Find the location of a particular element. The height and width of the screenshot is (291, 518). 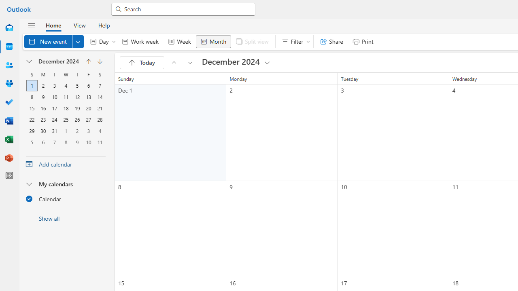

11, December, 2024 is located at coordinates (66, 97).